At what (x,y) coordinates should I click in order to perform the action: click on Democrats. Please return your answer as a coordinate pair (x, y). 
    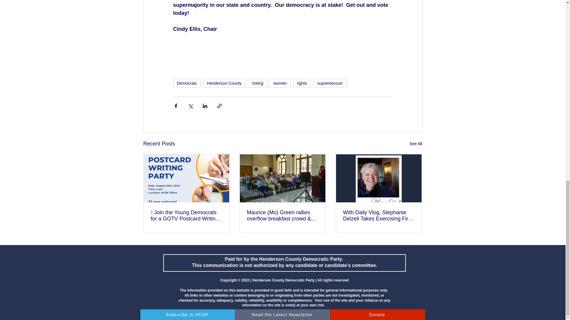
    Looking at the image, I should click on (186, 83).